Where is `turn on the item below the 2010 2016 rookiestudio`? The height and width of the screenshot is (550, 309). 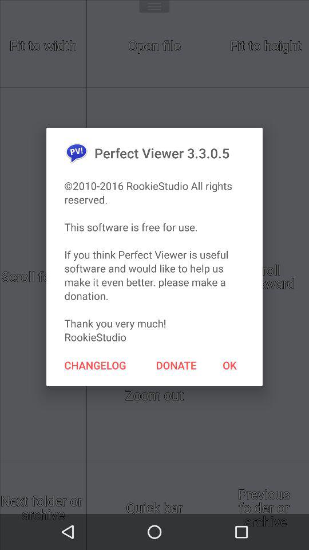
turn on the item below the 2010 2016 rookiestudio is located at coordinates (95, 365).